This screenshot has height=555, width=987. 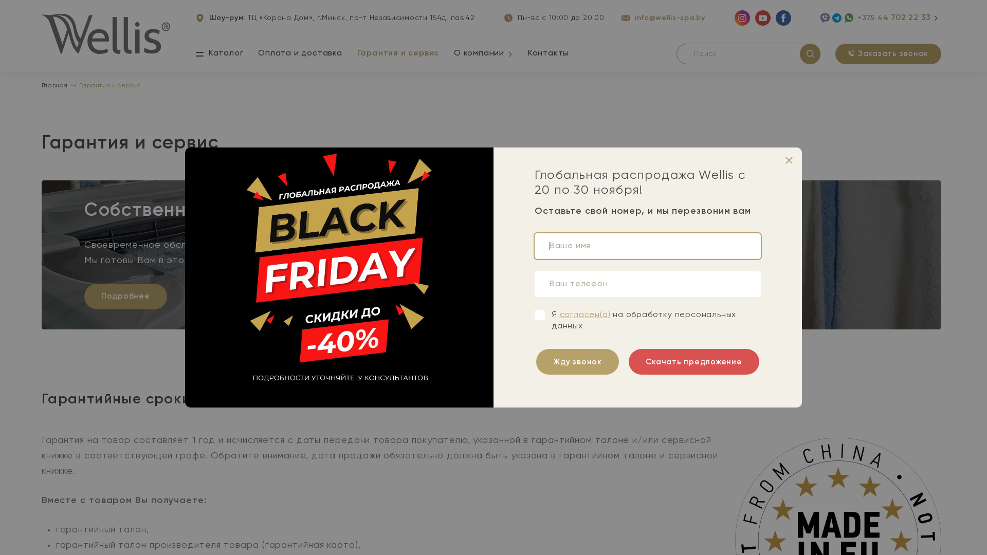 What do you see at coordinates (849, 18) in the screenshot?
I see `WhatsApp` at bounding box center [849, 18].